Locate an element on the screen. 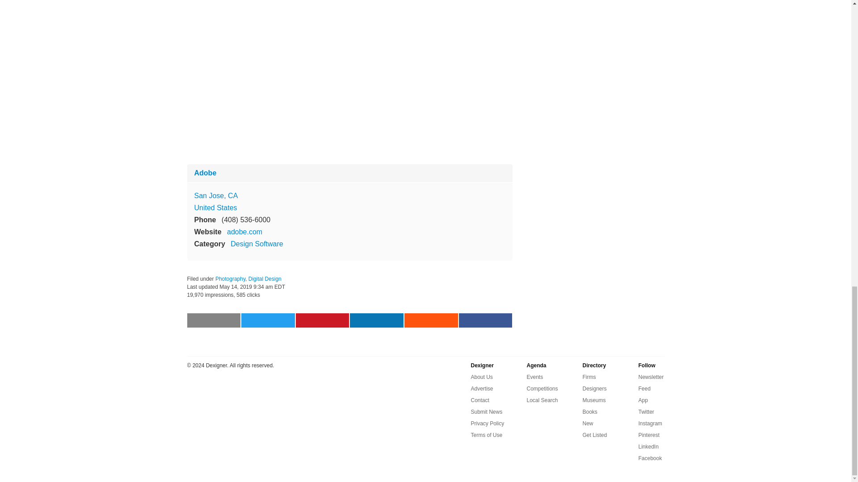  View on Map is located at coordinates (215, 195).